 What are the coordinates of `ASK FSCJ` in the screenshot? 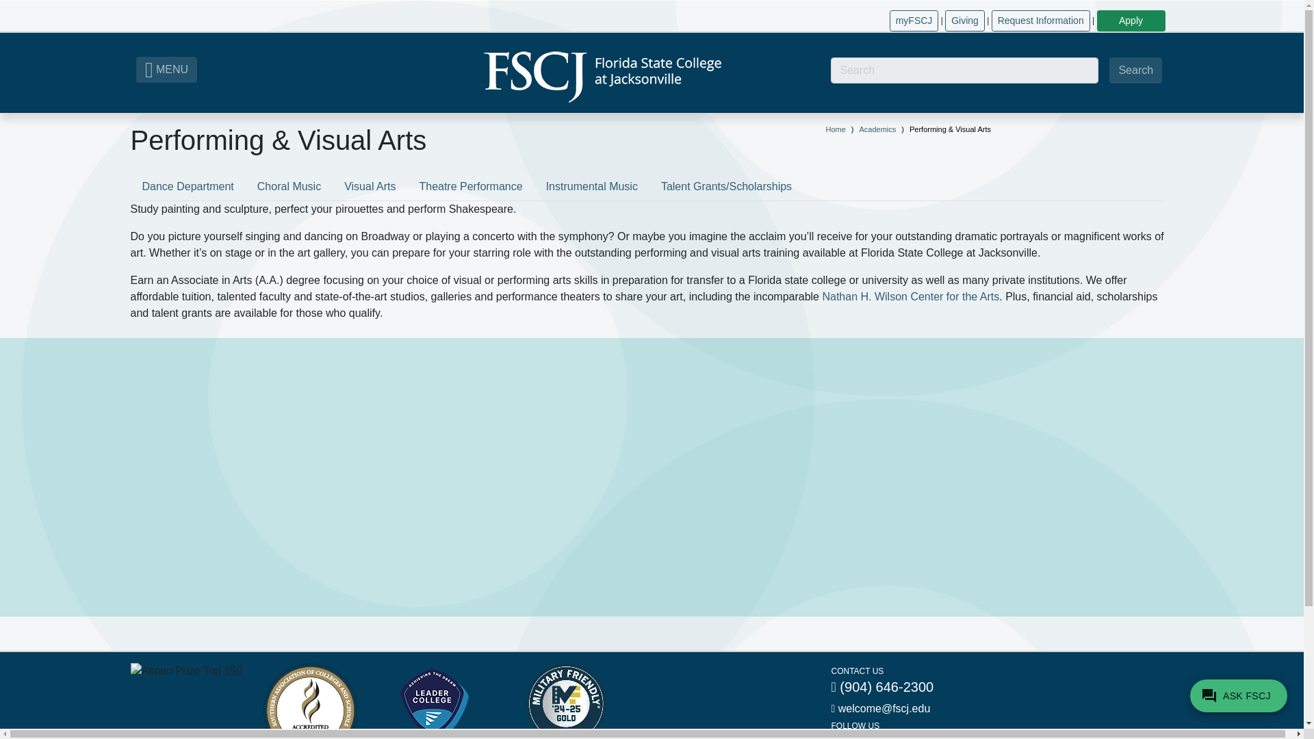 It's located at (1239, 695).